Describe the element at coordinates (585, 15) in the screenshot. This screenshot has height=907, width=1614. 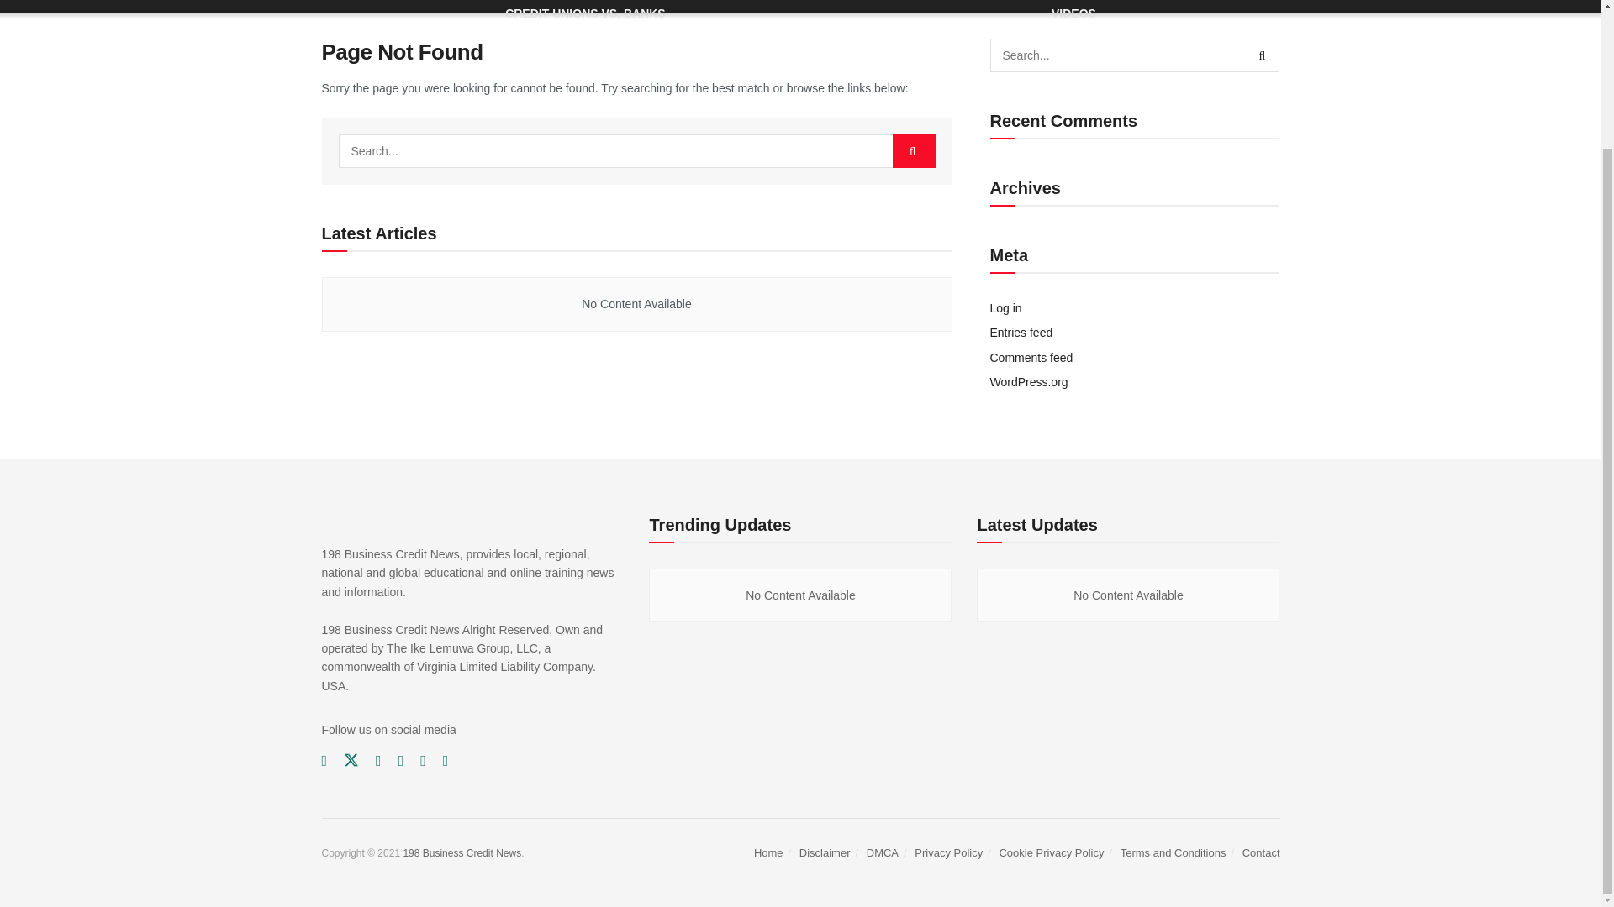
I see `CREDIT UNIONS VS. BANKS` at that location.